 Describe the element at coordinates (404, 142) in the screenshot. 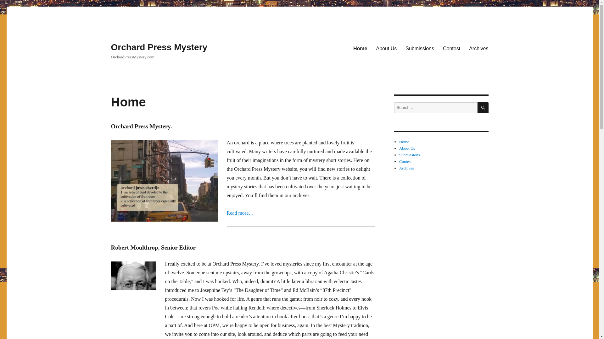

I see `Home` at that location.